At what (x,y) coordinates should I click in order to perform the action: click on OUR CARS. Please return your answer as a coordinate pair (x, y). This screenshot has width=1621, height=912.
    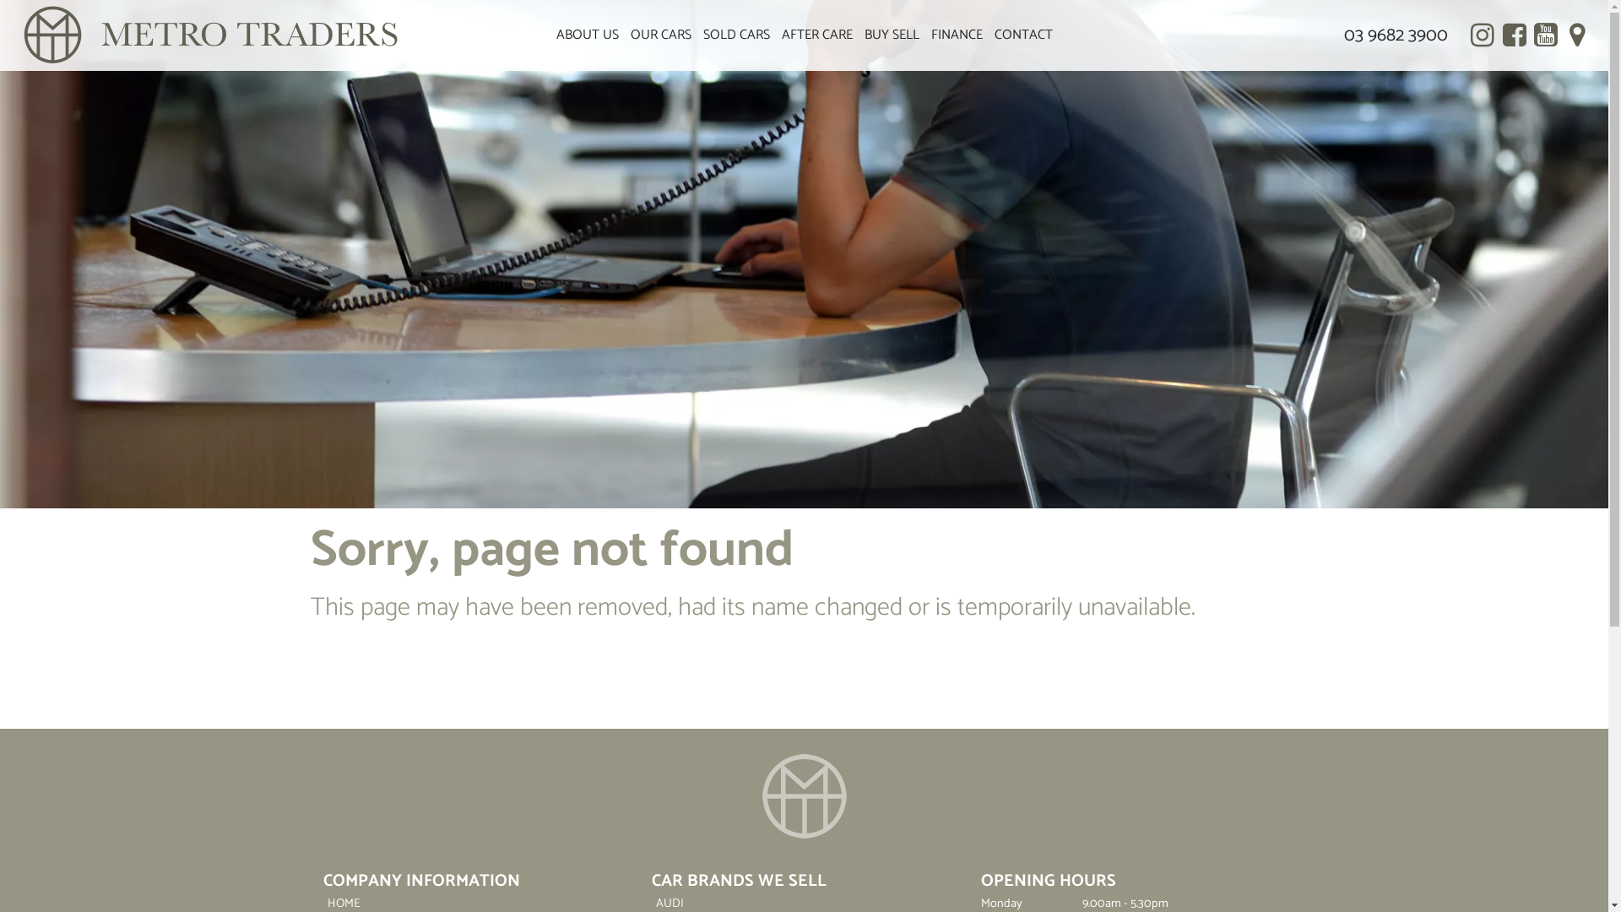
    Looking at the image, I should click on (661, 35).